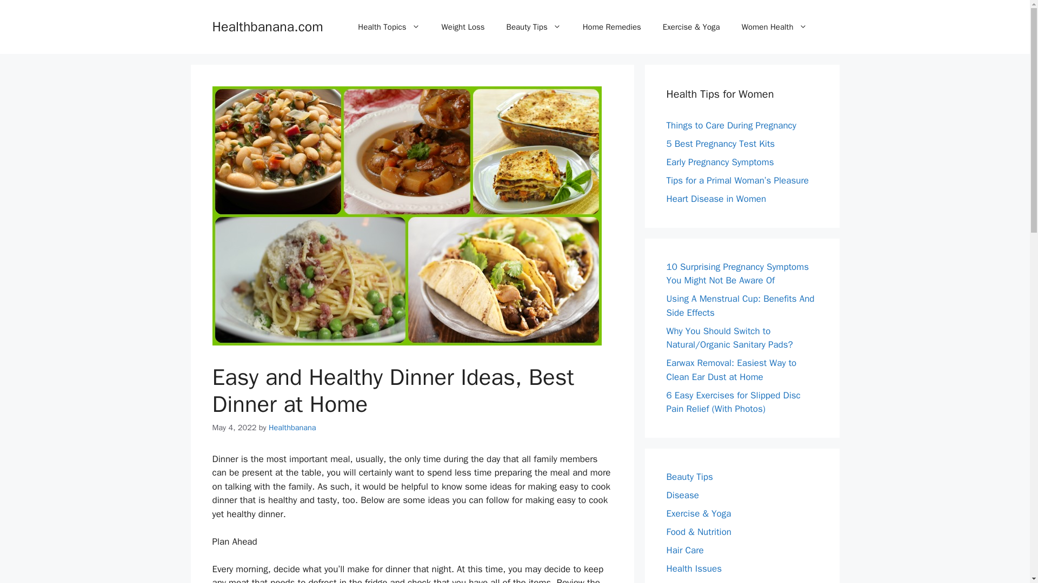 This screenshot has width=1038, height=583. Describe the element at coordinates (731, 125) in the screenshot. I see `Things to Care During Pregnancy` at that location.